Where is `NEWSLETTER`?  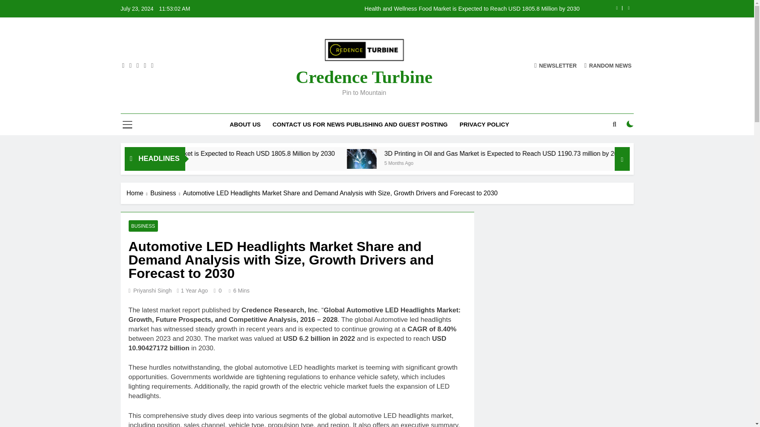 NEWSLETTER is located at coordinates (555, 65).